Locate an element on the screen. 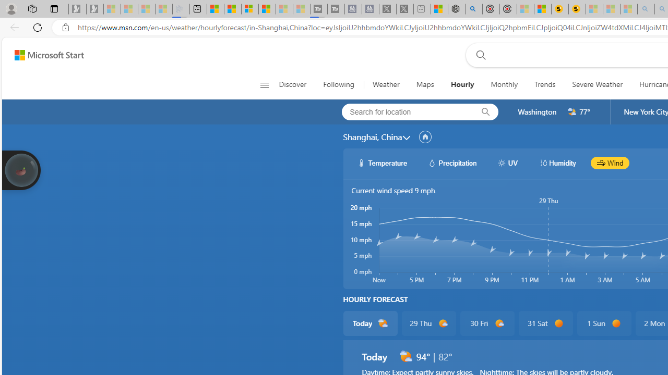  d1000 is located at coordinates (499, 323).